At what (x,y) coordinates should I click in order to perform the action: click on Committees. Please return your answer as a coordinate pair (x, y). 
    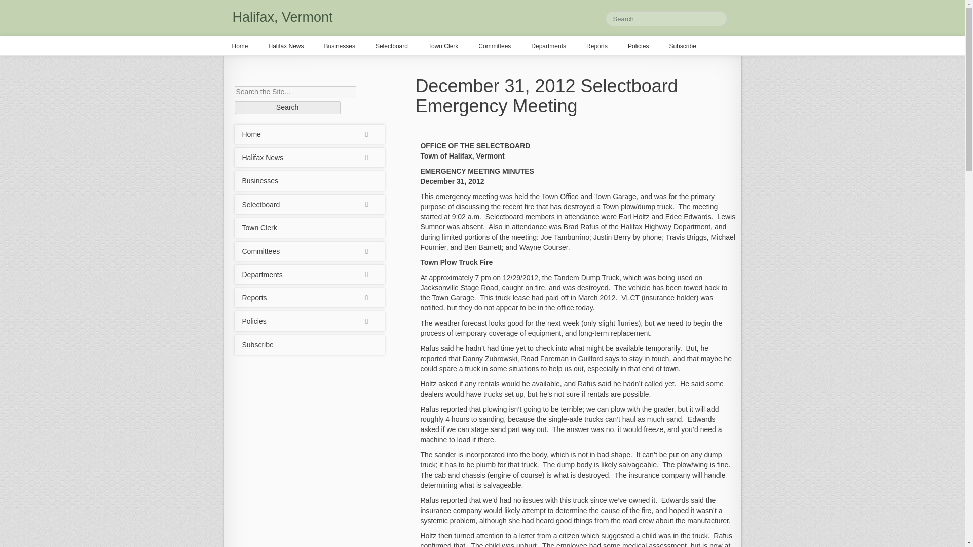
    Looking at the image, I should click on (309, 251).